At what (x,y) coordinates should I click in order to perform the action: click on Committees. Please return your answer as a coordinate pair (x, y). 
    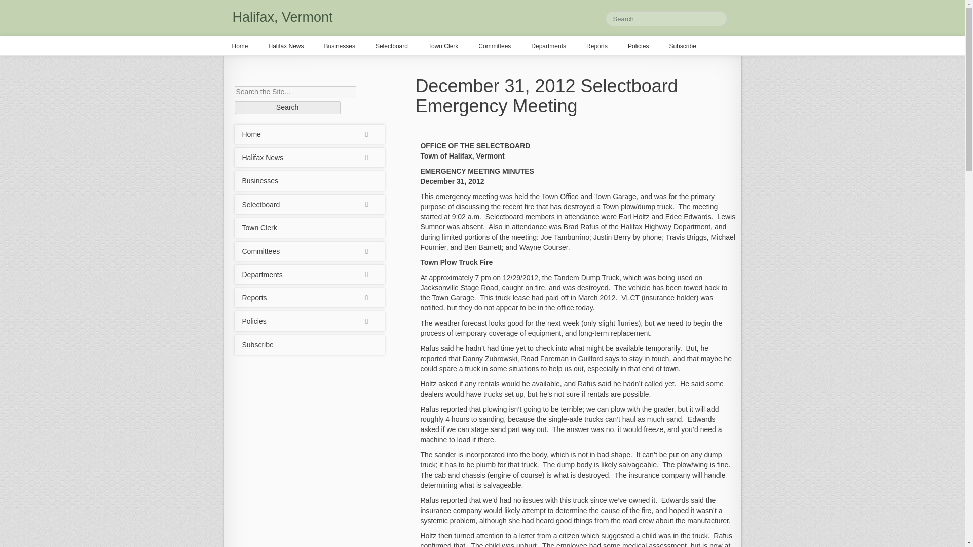
    Looking at the image, I should click on (309, 251).